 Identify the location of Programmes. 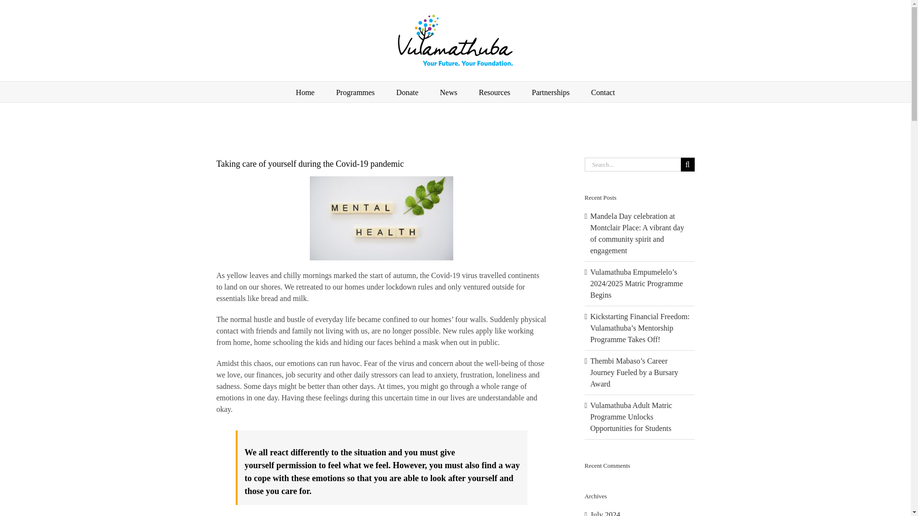
(355, 92).